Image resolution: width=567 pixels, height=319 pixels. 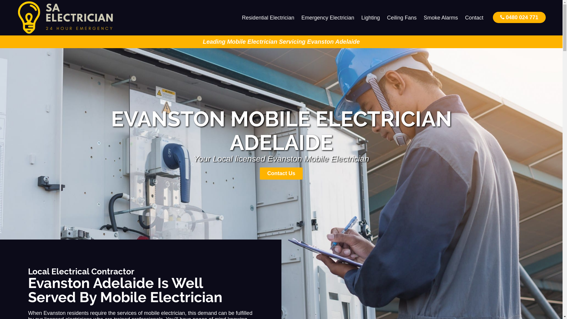 I want to click on Residential Electrician, so click(x=268, y=18).